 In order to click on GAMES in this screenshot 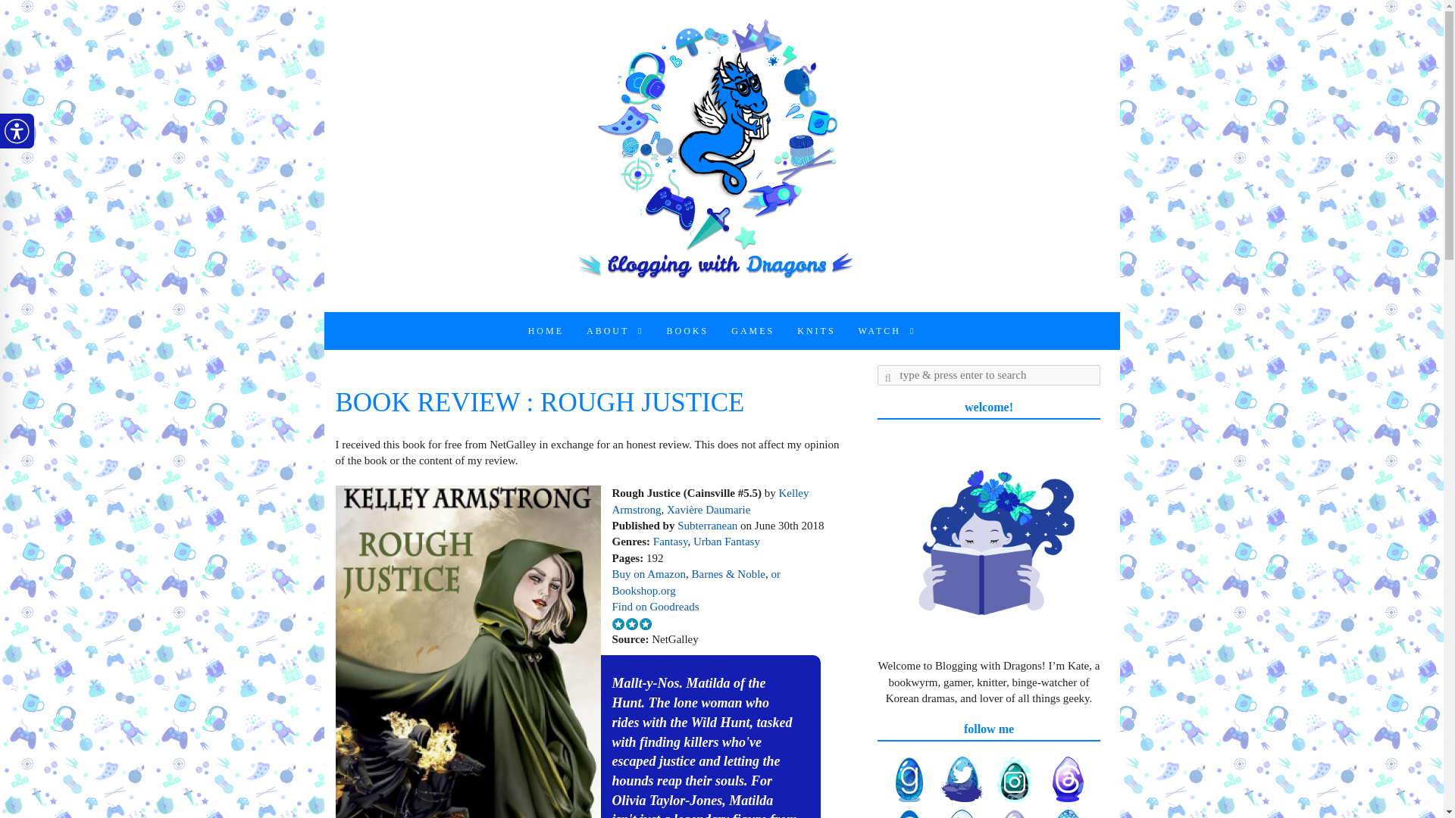, I will do `click(753, 330)`.